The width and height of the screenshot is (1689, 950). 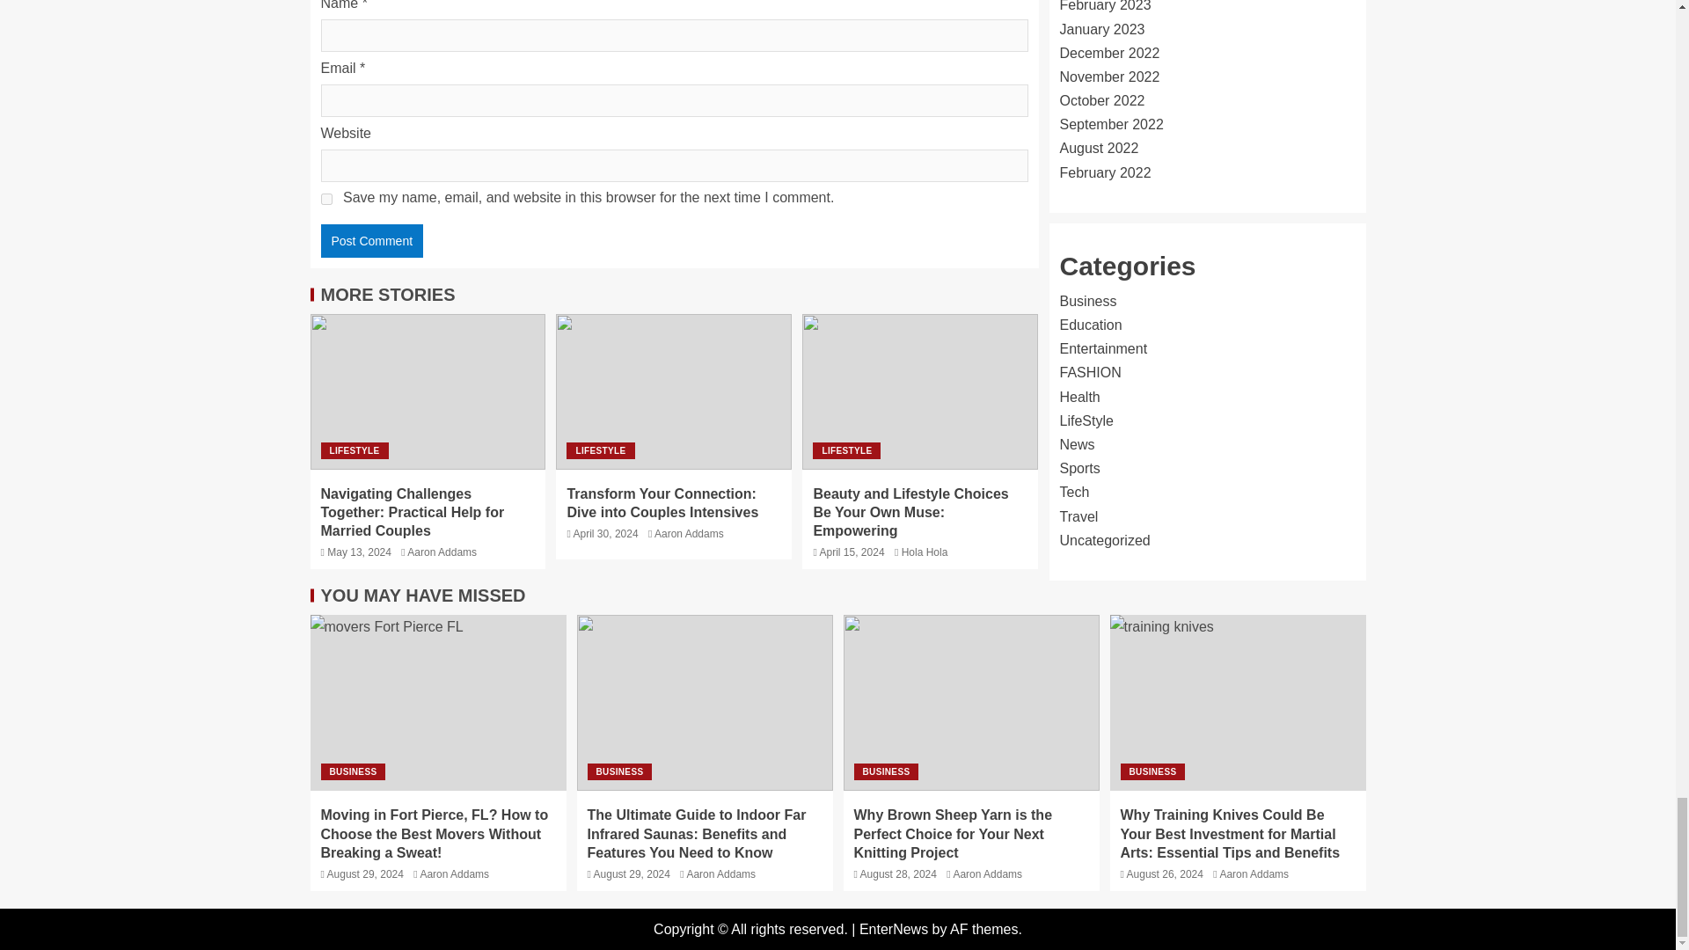 What do you see at coordinates (690, 534) in the screenshot?
I see `Aaron Addams` at bounding box center [690, 534].